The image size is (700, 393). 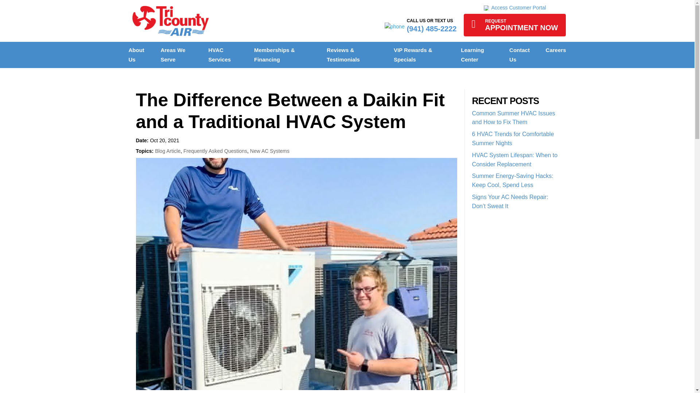 I want to click on HVAC Services, so click(x=514, y=25).